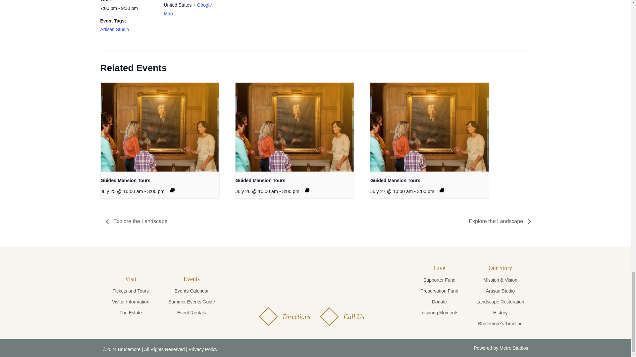  I want to click on Google maps iframe displaying the address to Brucemore, so click(262, 18).